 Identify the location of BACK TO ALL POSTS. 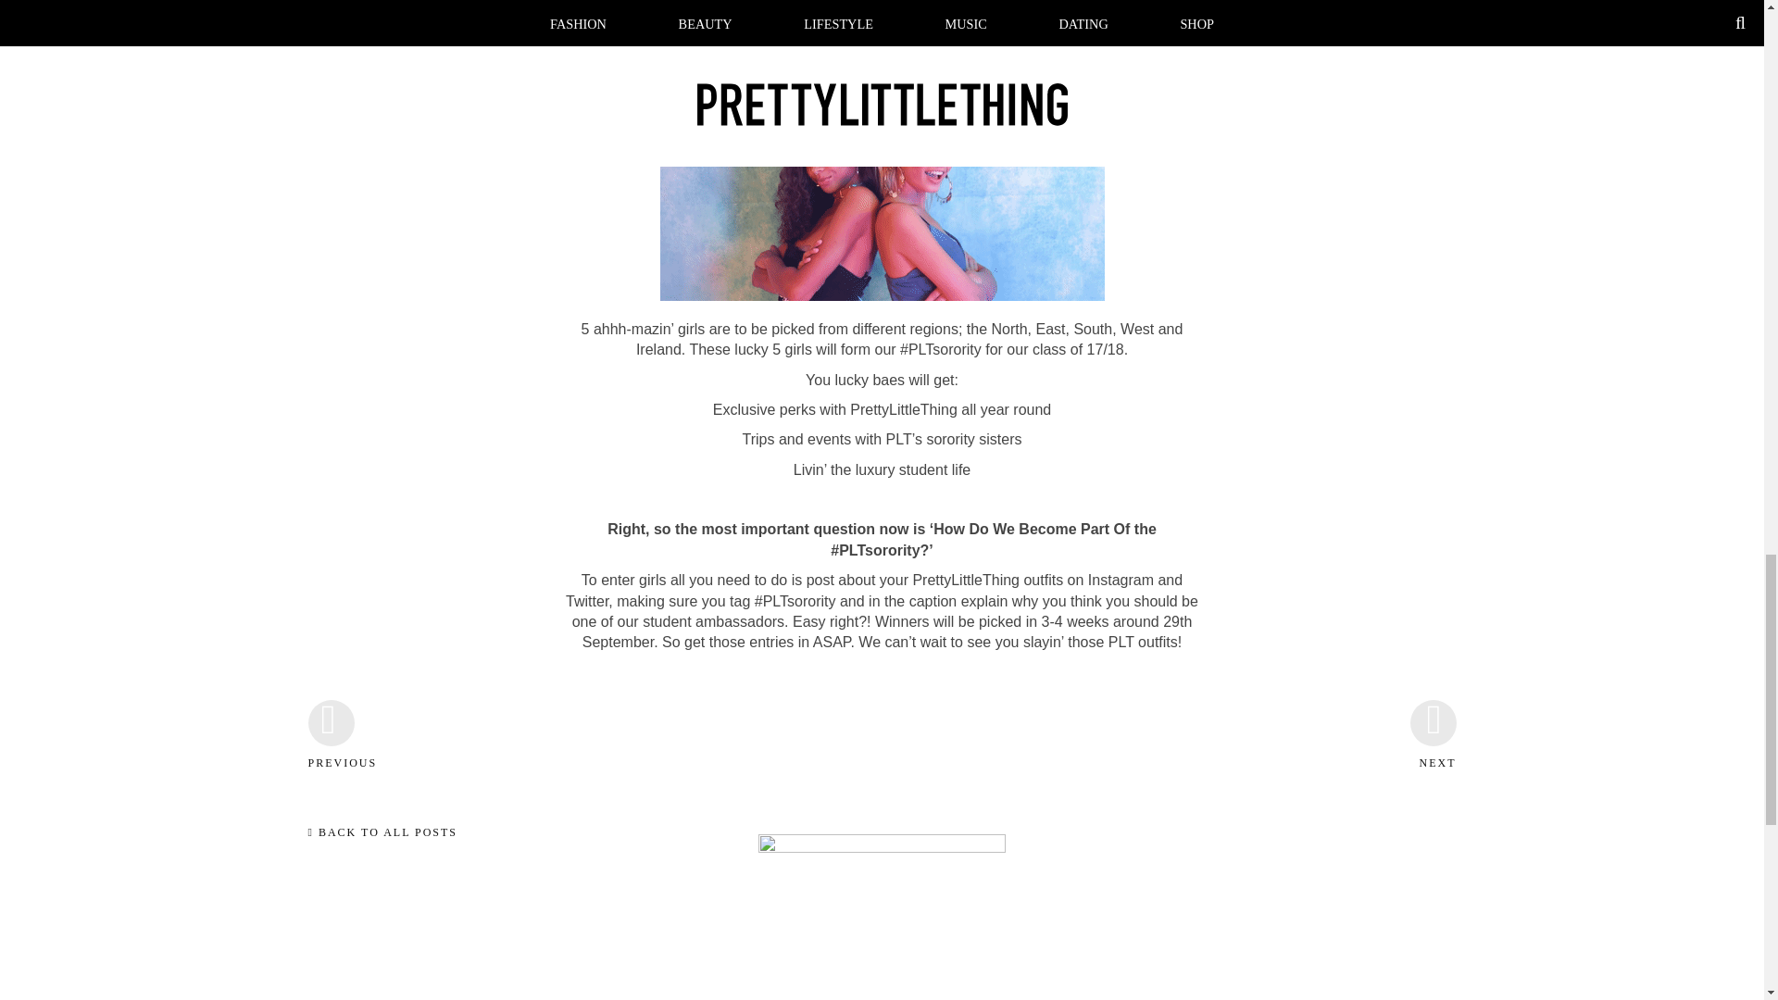
(382, 833).